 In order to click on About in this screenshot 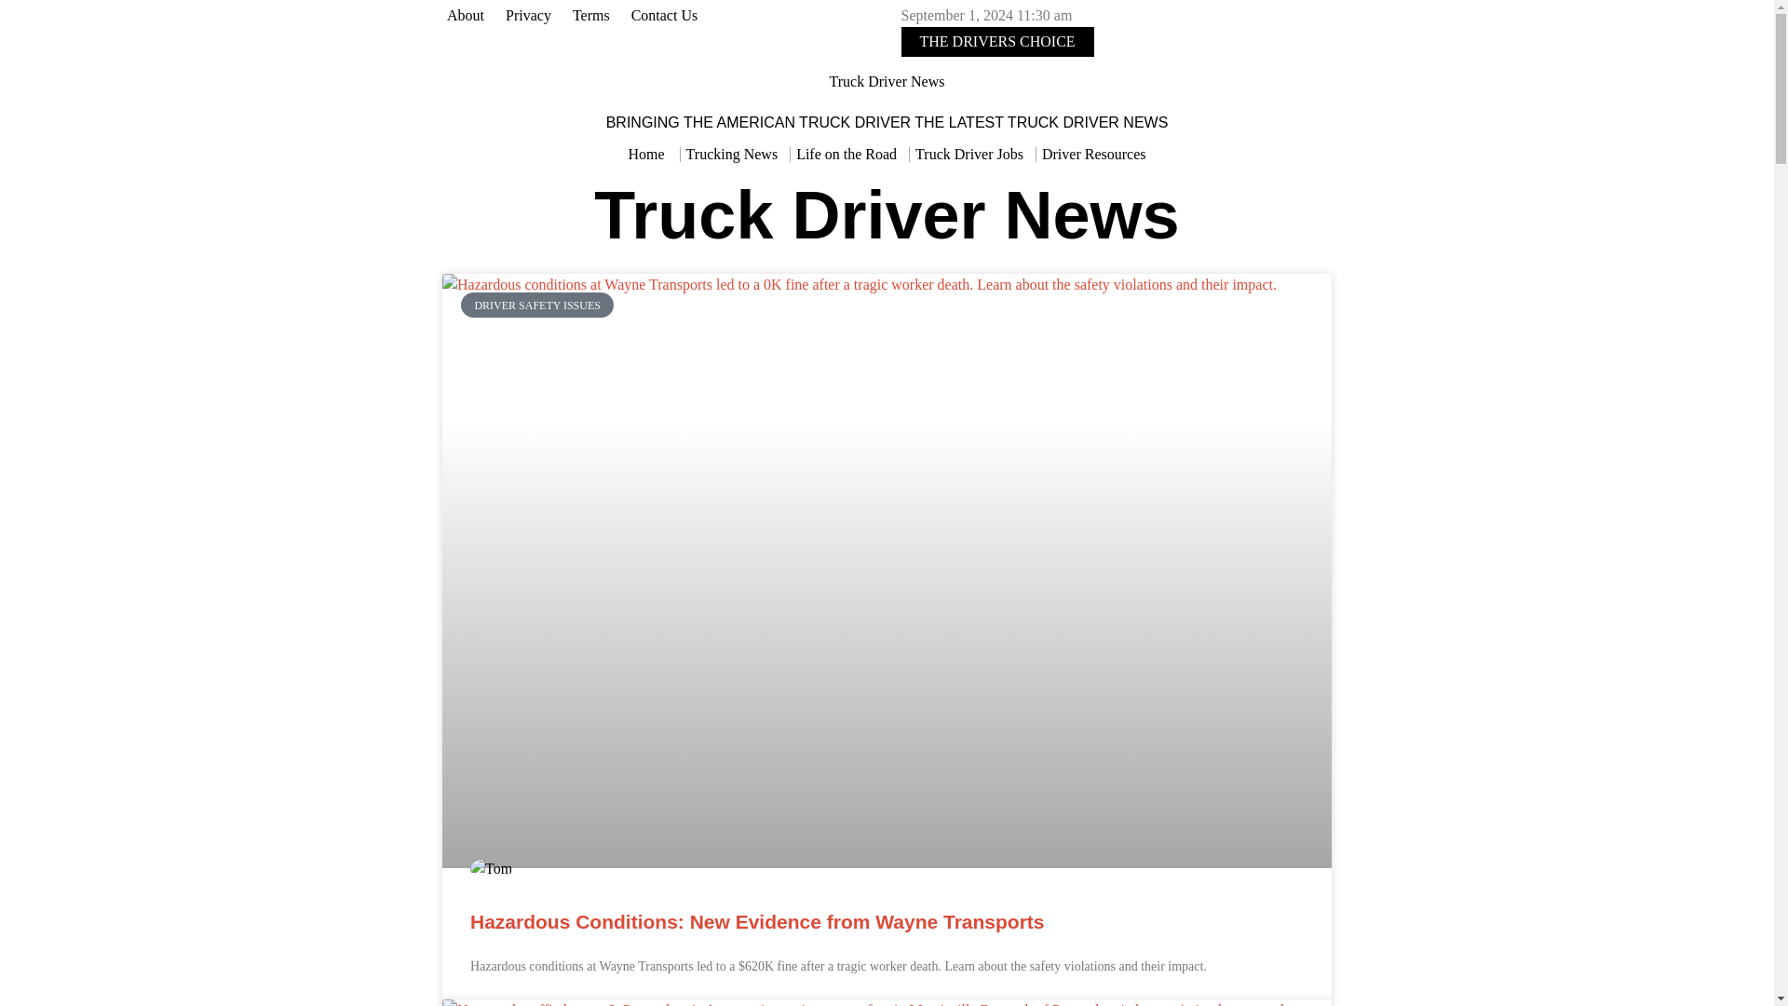, I will do `click(467, 16)`.